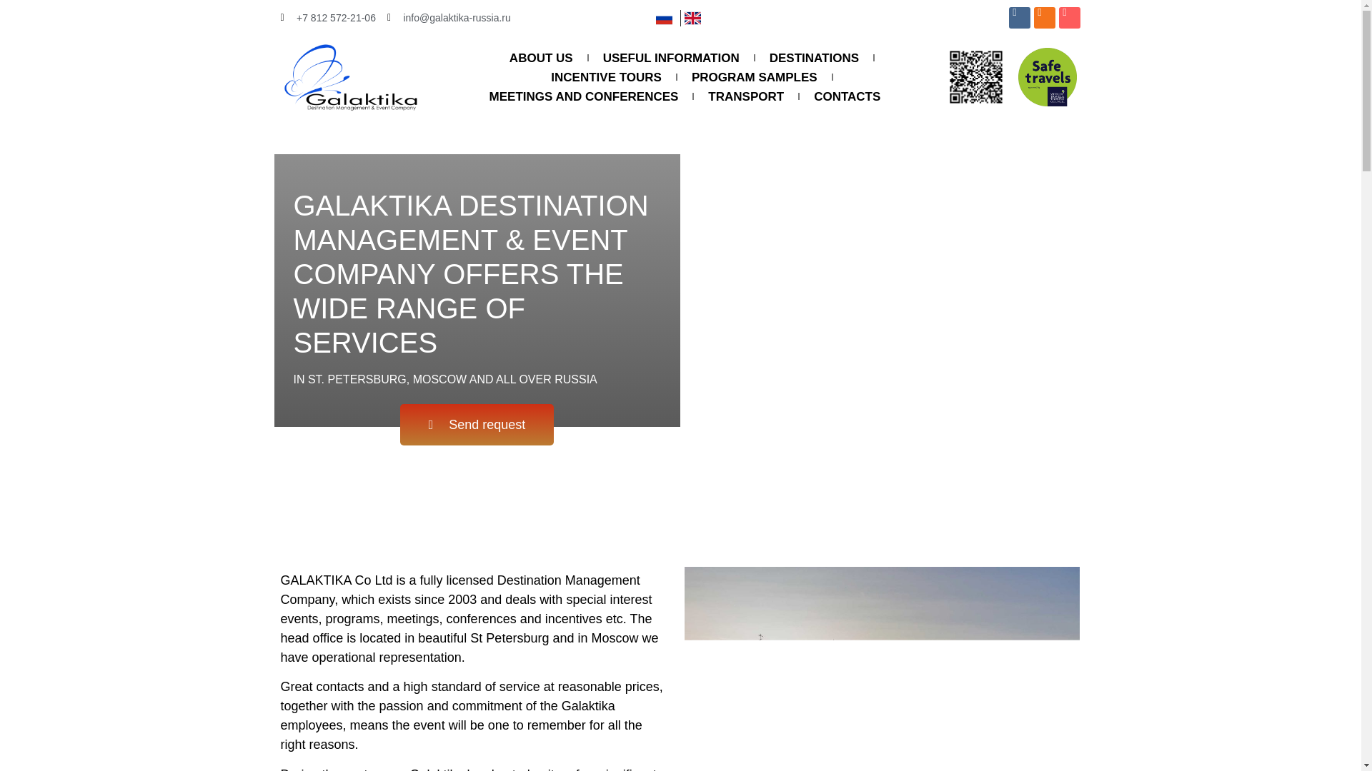 The image size is (1372, 771). I want to click on PROGRAM SAMPLES, so click(755, 77).